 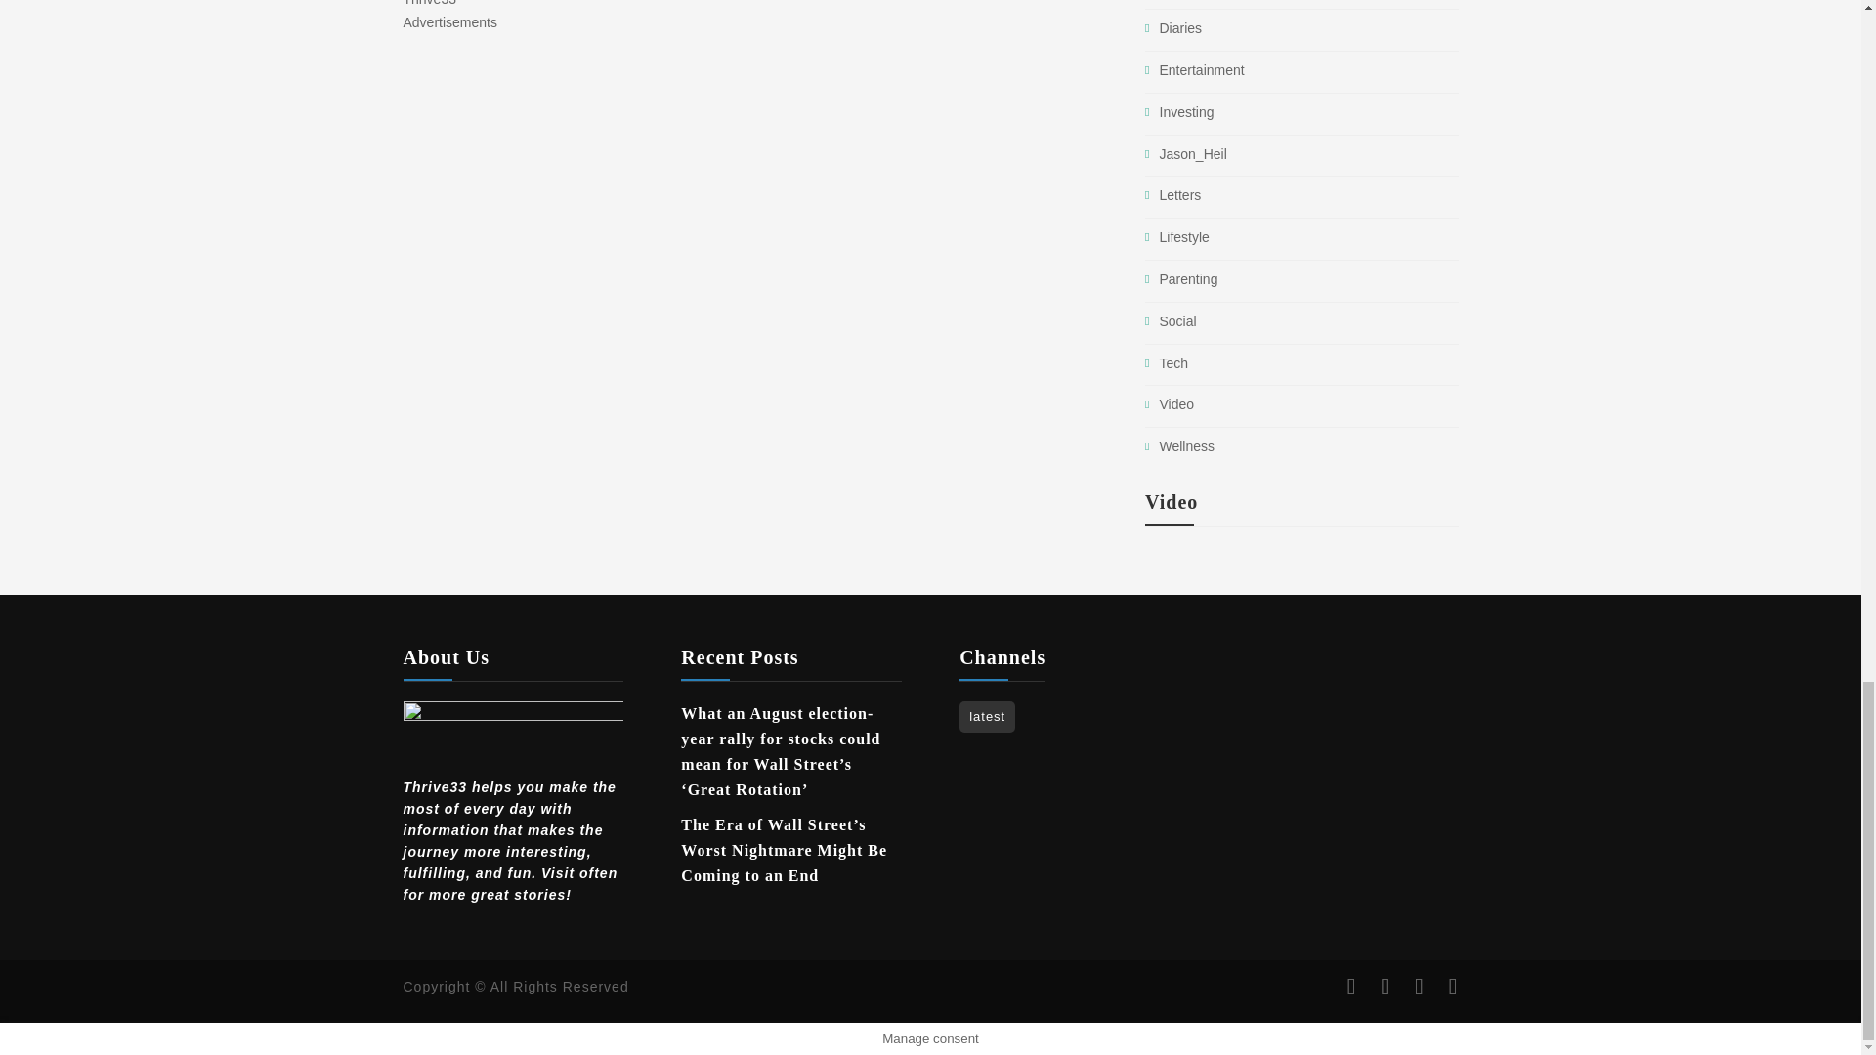 What do you see at coordinates (1183, 236) in the screenshot?
I see `Lifestyle` at bounding box center [1183, 236].